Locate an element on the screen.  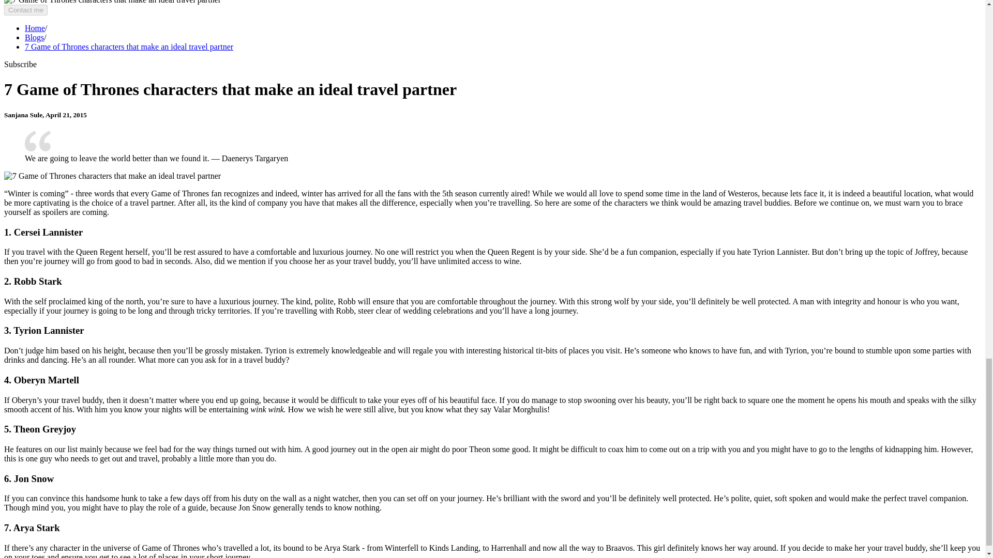
Blogs is located at coordinates (34, 37).